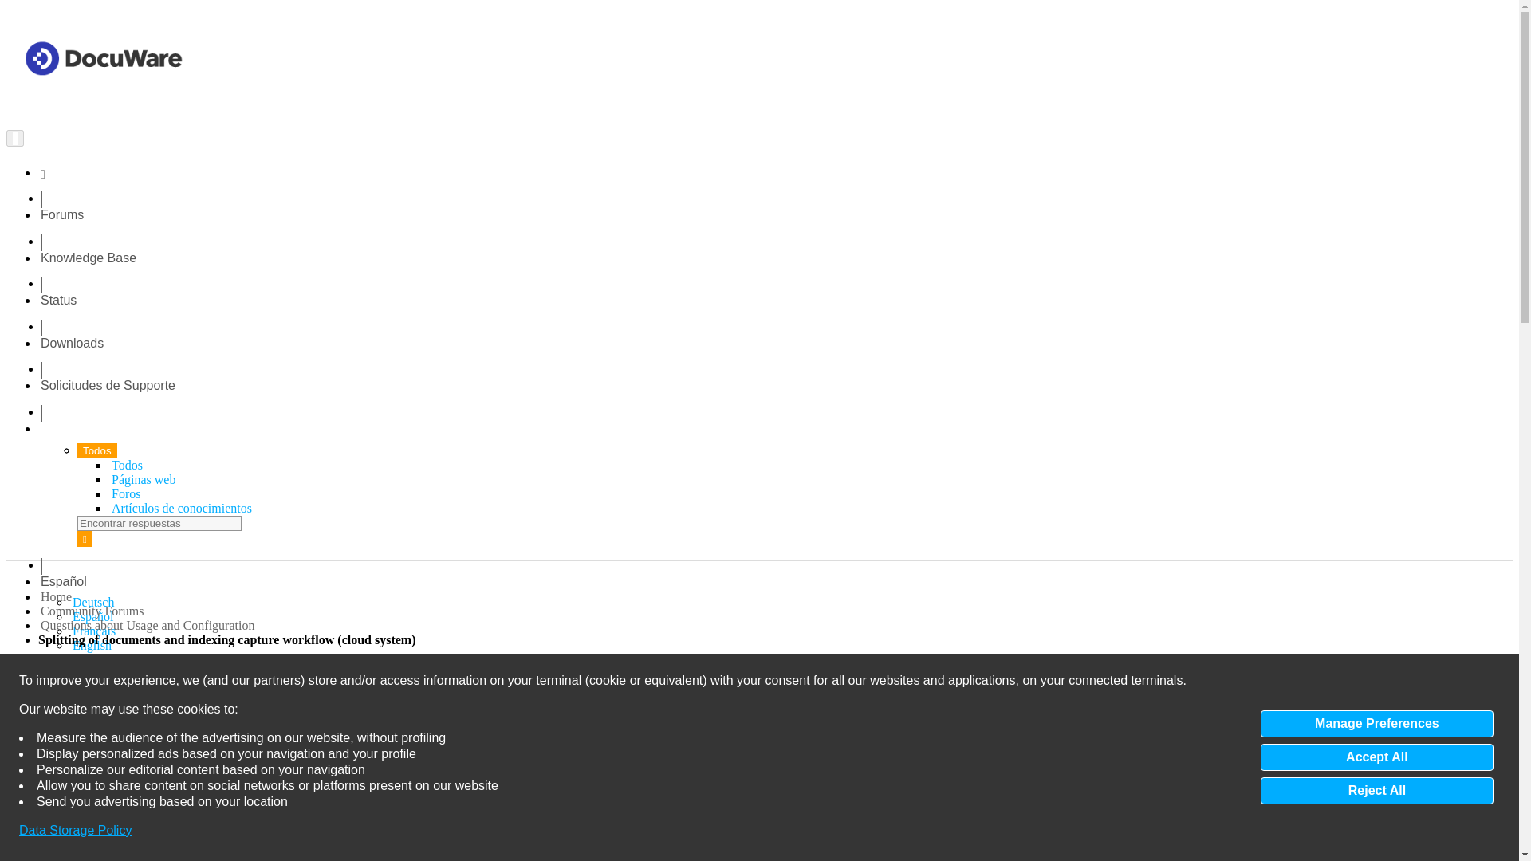  What do you see at coordinates (108, 386) in the screenshot?
I see `Solicitudes de Supporte` at bounding box center [108, 386].